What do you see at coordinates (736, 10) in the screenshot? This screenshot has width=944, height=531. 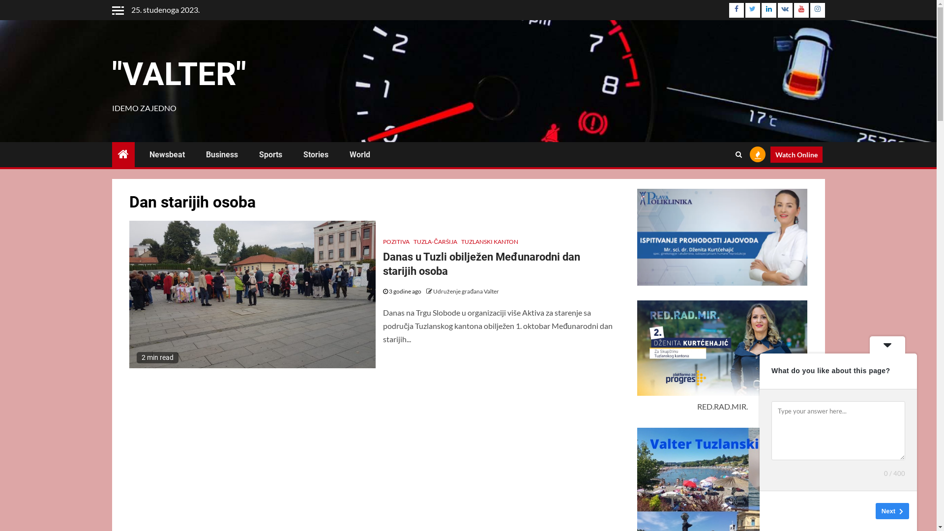 I see `Facebook` at bounding box center [736, 10].